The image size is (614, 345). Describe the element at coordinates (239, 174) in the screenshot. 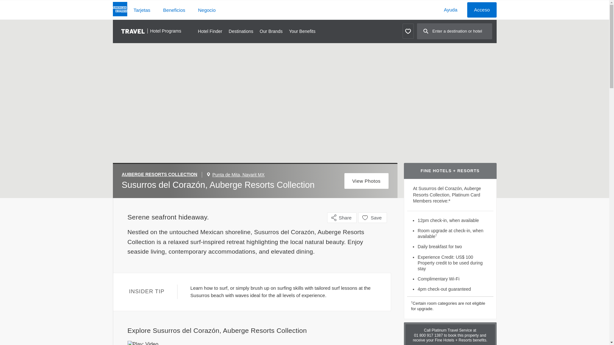

I see `Punta de Mita, Nayarit MX` at that location.